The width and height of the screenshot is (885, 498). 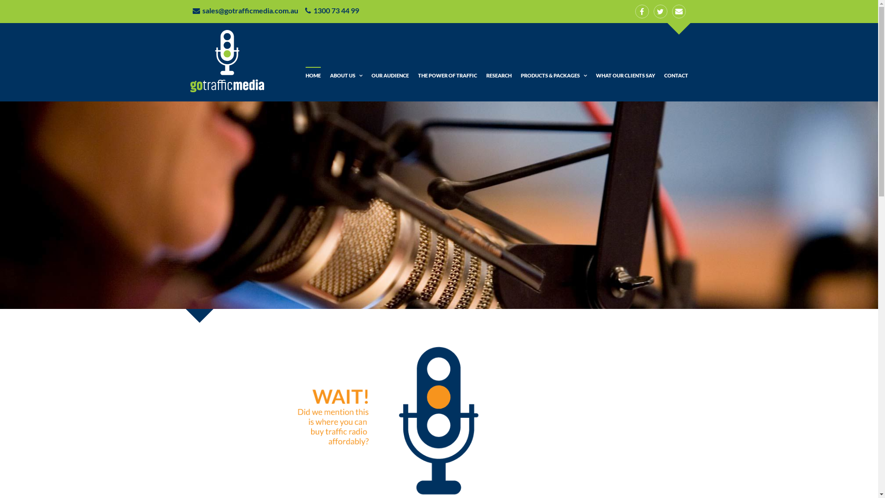 I want to click on sales@gotrafficmedia.com.au, so click(x=246, y=13).